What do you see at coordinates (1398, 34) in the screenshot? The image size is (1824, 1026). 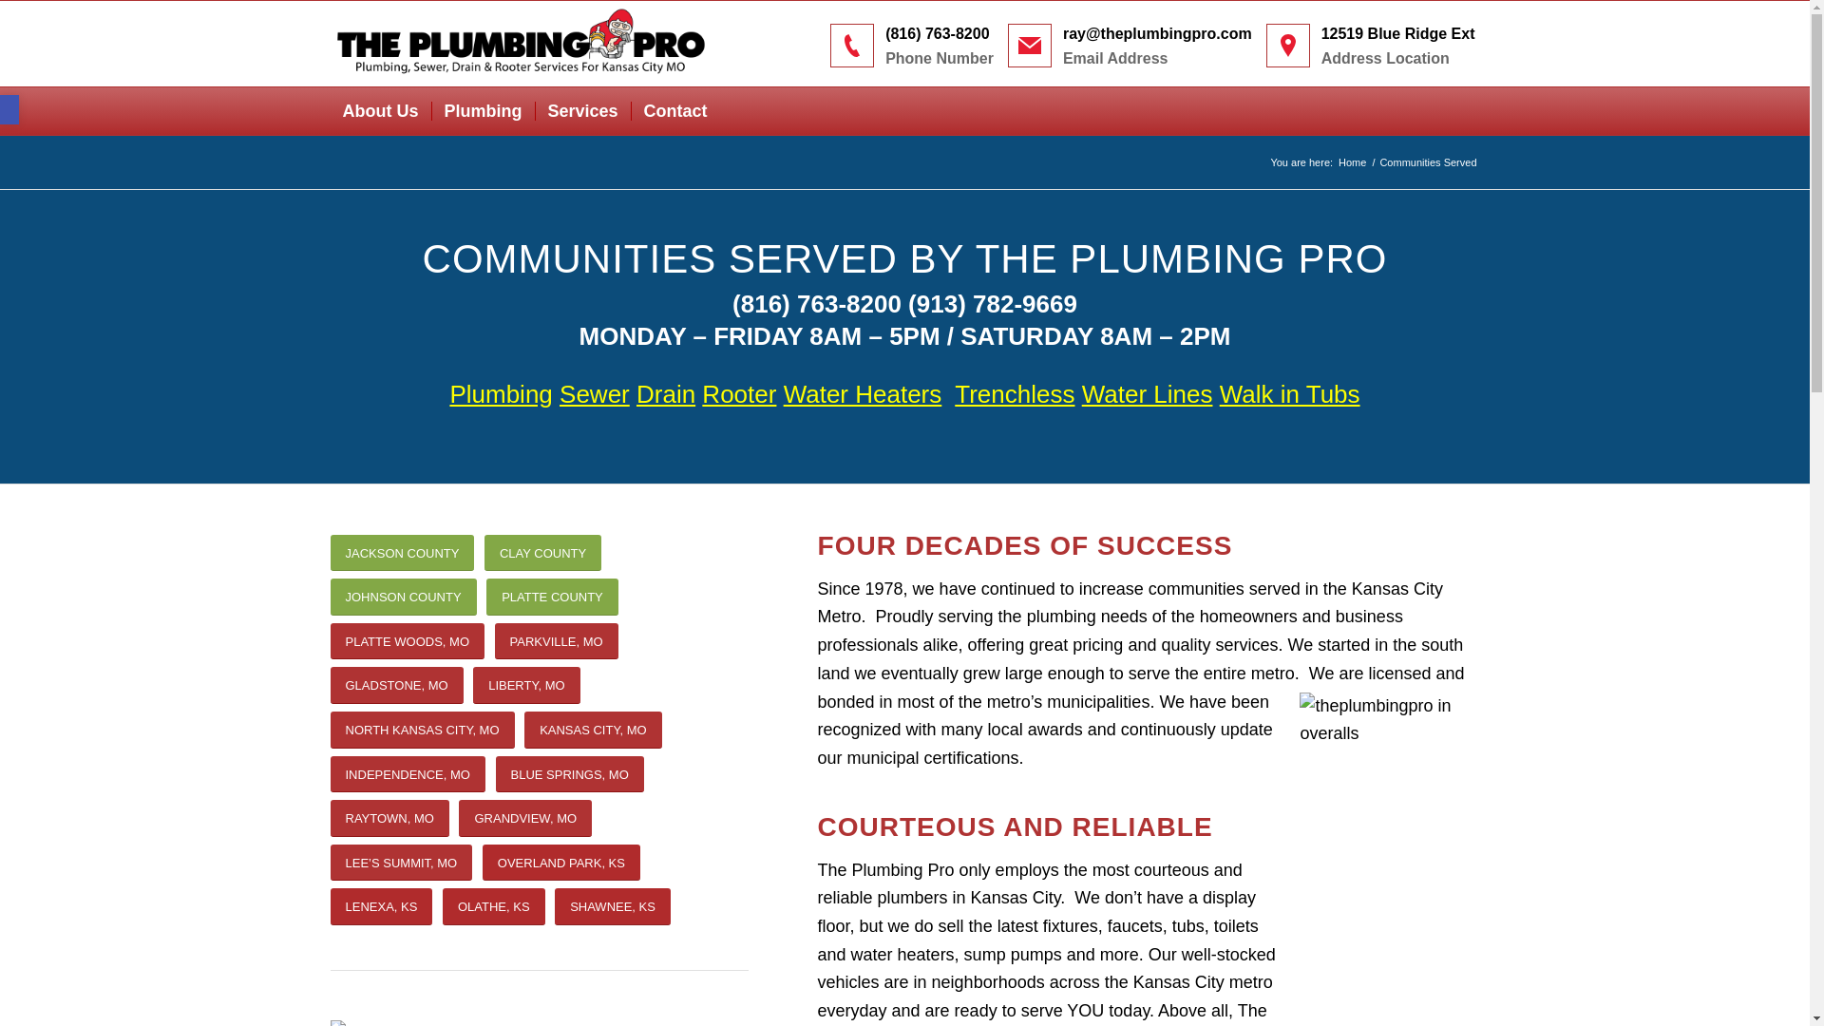 I see `12519 Blue Ridge Ext` at bounding box center [1398, 34].